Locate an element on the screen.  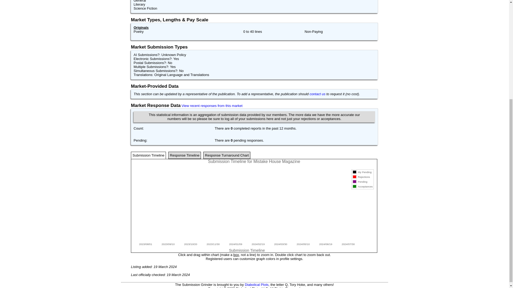
contact us is located at coordinates (317, 94).